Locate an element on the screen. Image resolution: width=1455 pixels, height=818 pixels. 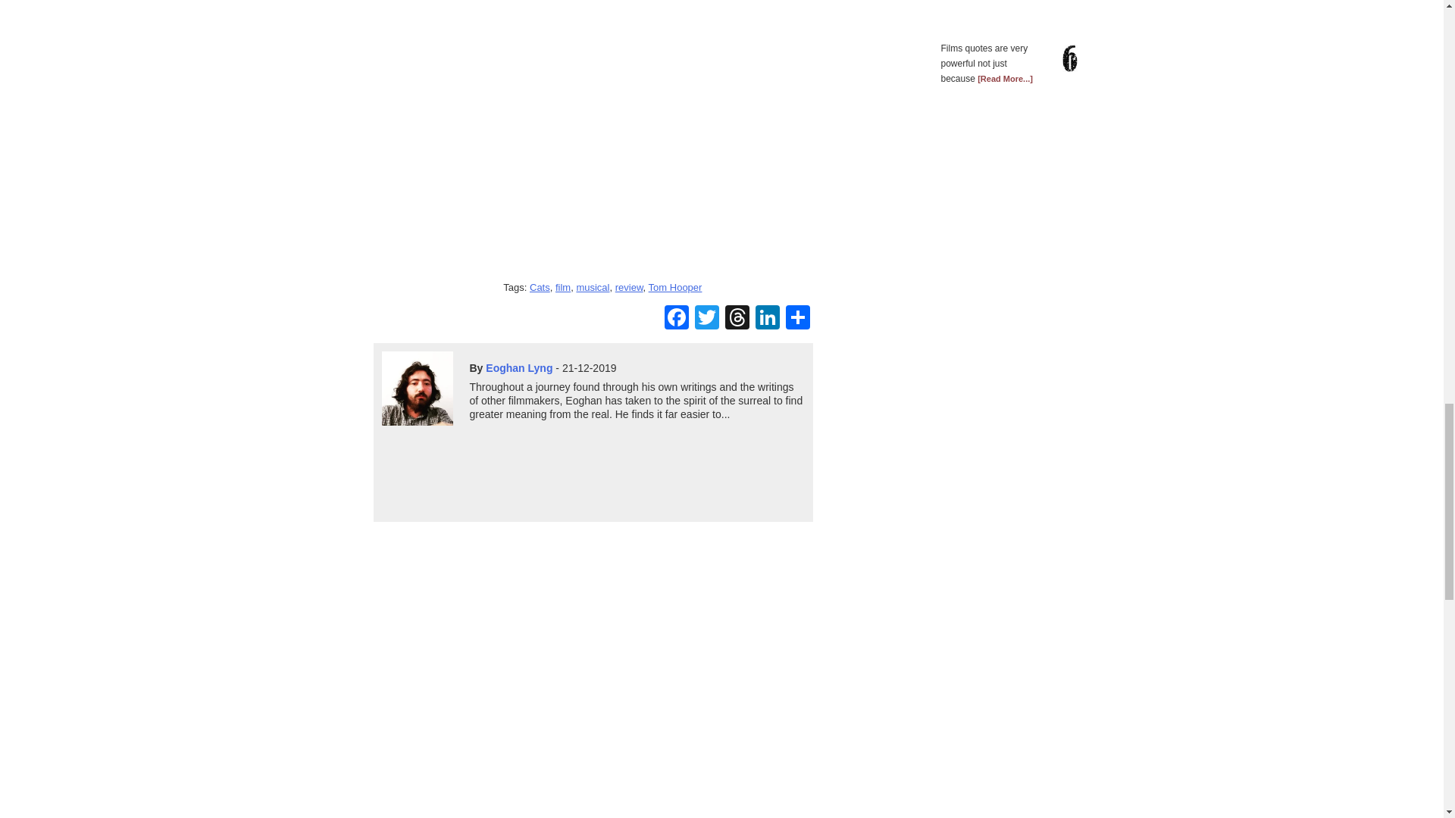
Tom Hooper is located at coordinates (676, 286).